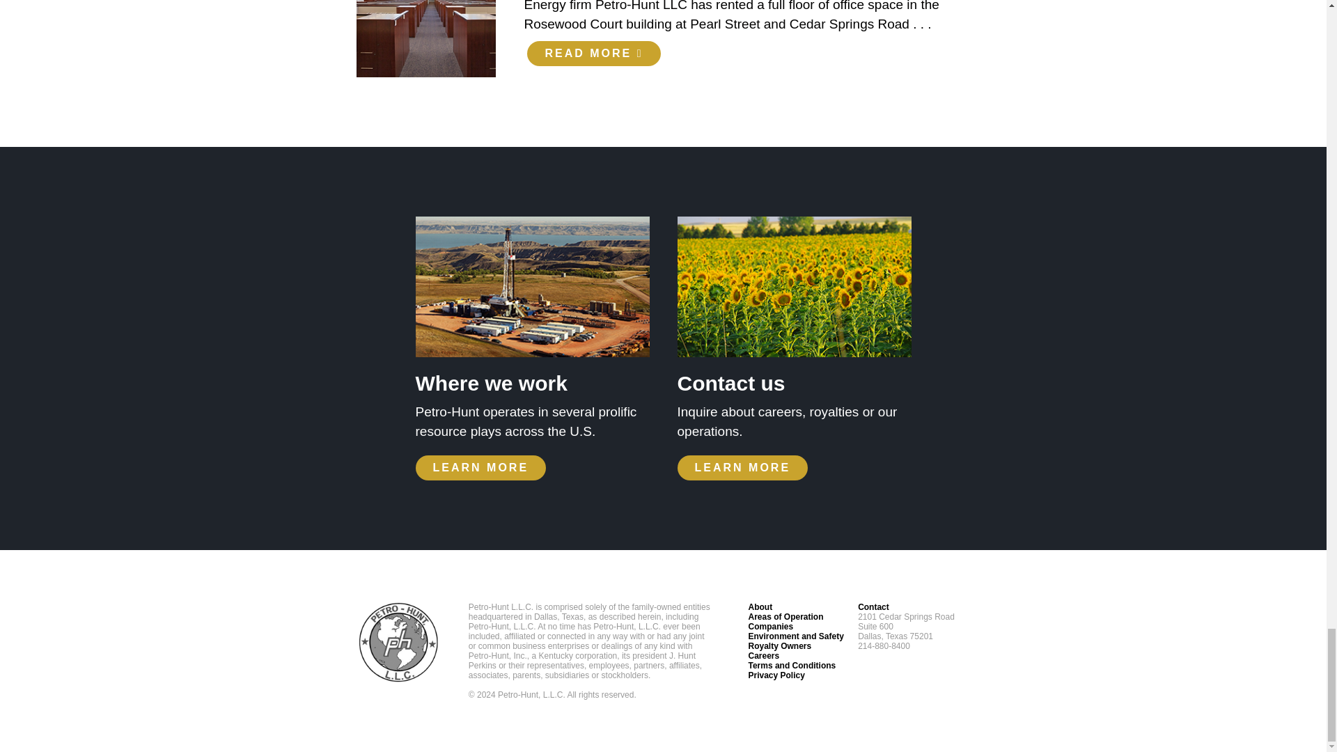  Describe the element at coordinates (791, 666) in the screenshot. I see `Terms and Conditions` at that location.